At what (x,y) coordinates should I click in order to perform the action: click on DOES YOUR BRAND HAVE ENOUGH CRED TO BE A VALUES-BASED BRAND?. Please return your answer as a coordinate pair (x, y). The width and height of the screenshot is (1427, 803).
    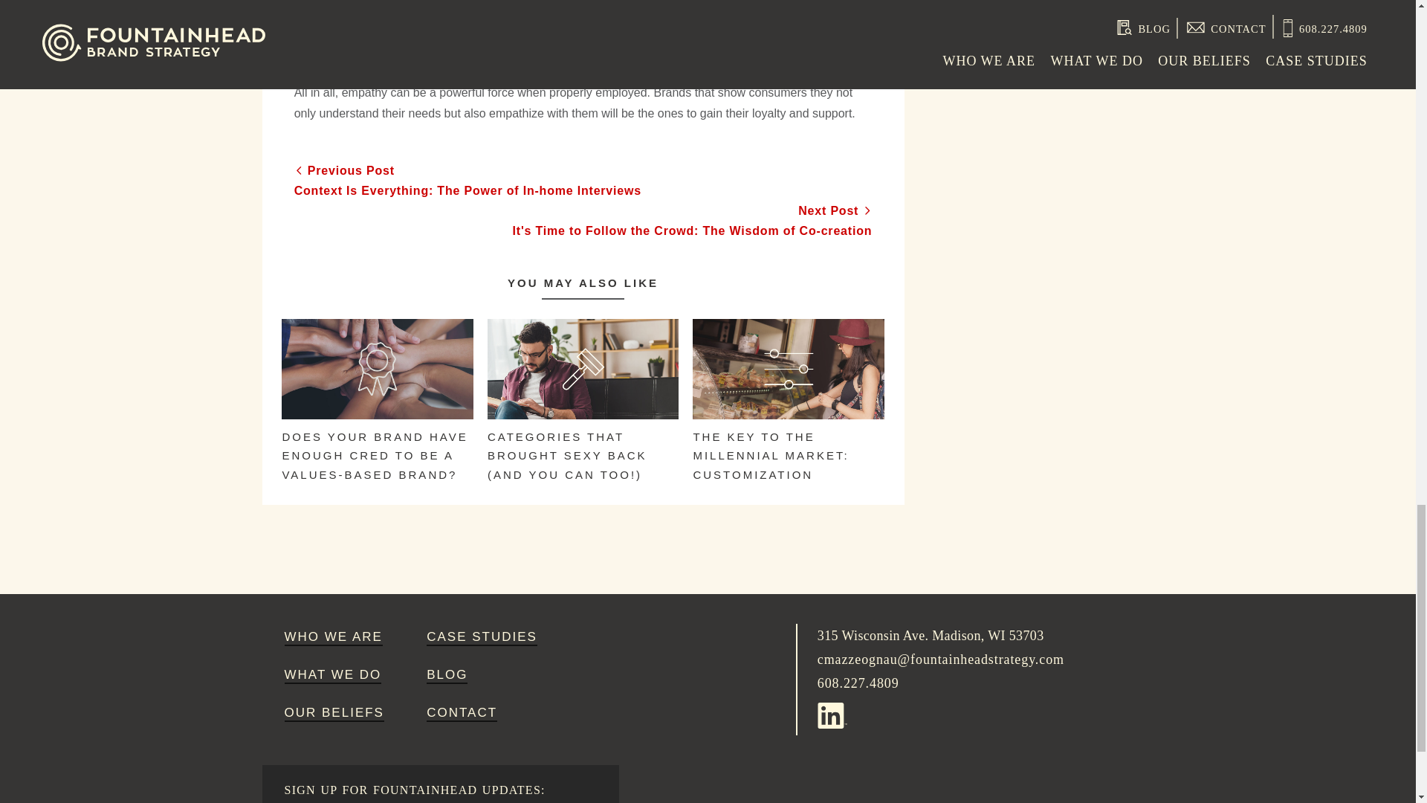
    Looking at the image, I should click on (376, 443).